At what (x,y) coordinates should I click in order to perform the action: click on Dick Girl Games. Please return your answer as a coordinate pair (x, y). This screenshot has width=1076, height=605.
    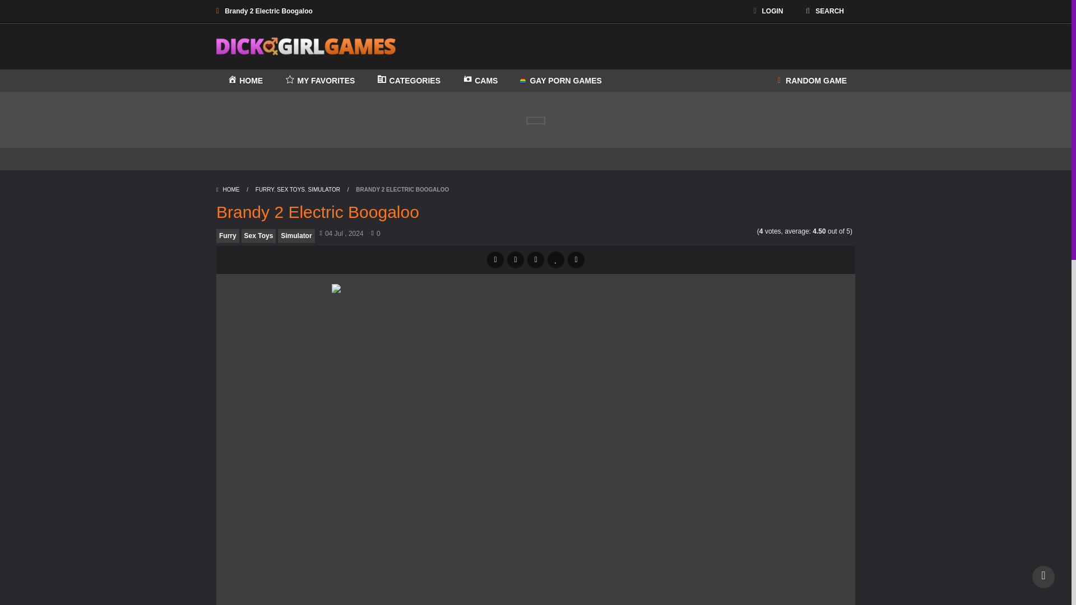
    Looking at the image, I should click on (306, 45).